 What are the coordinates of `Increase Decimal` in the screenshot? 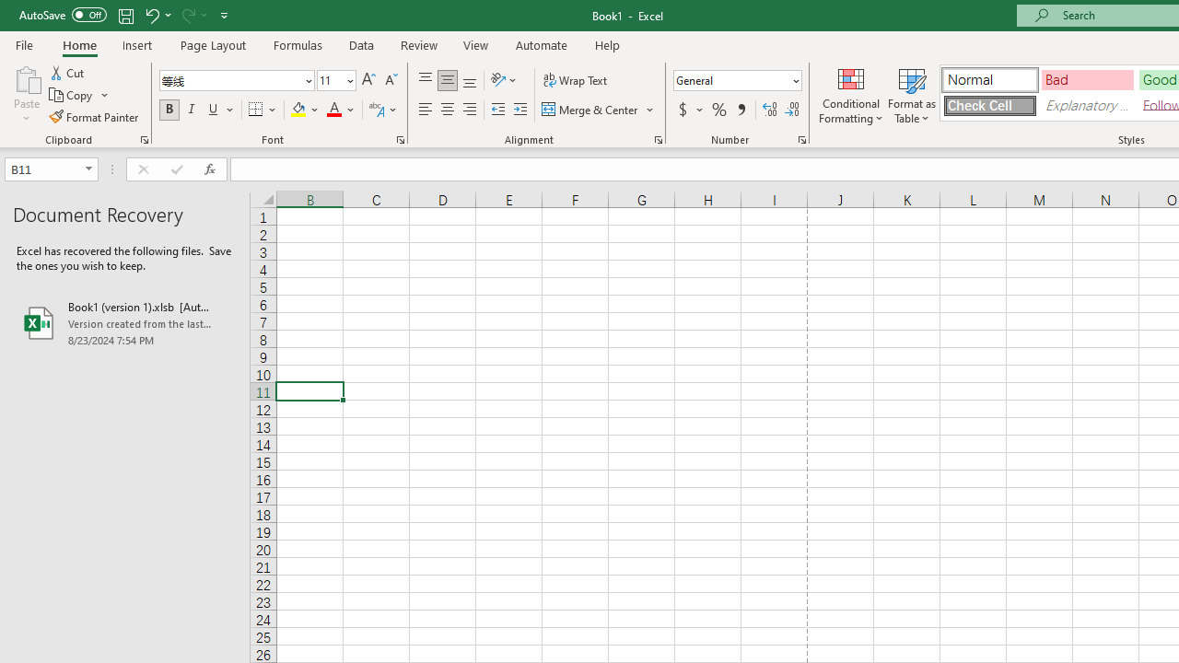 It's located at (770, 110).